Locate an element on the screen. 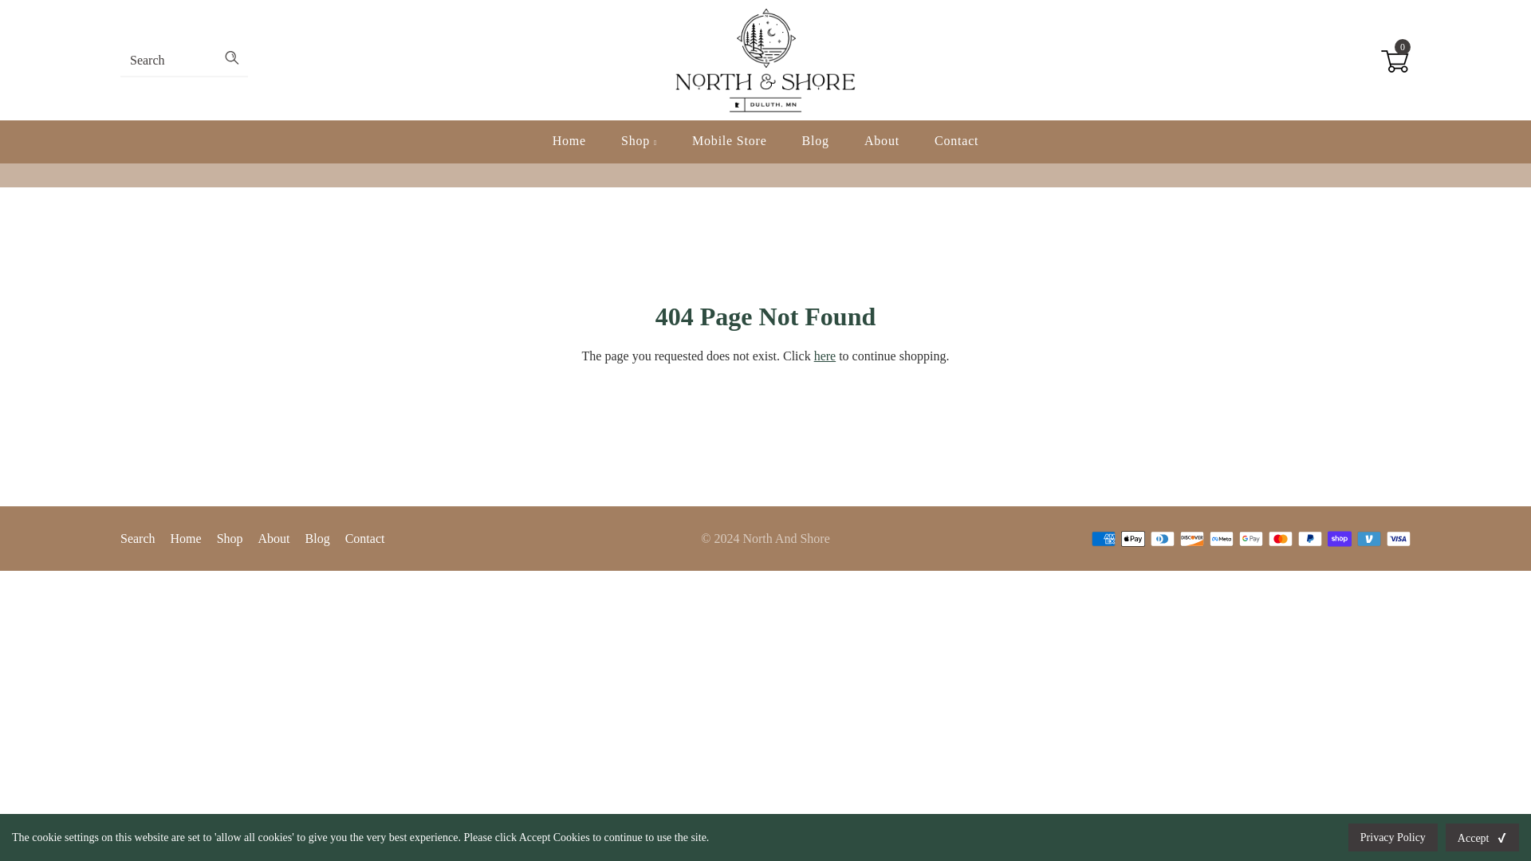  PayPal is located at coordinates (1310, 539).